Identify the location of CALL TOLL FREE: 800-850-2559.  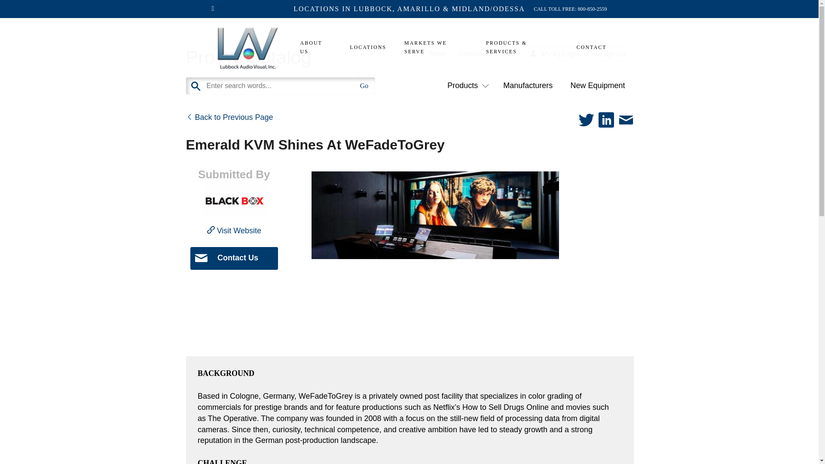
(570, 9).